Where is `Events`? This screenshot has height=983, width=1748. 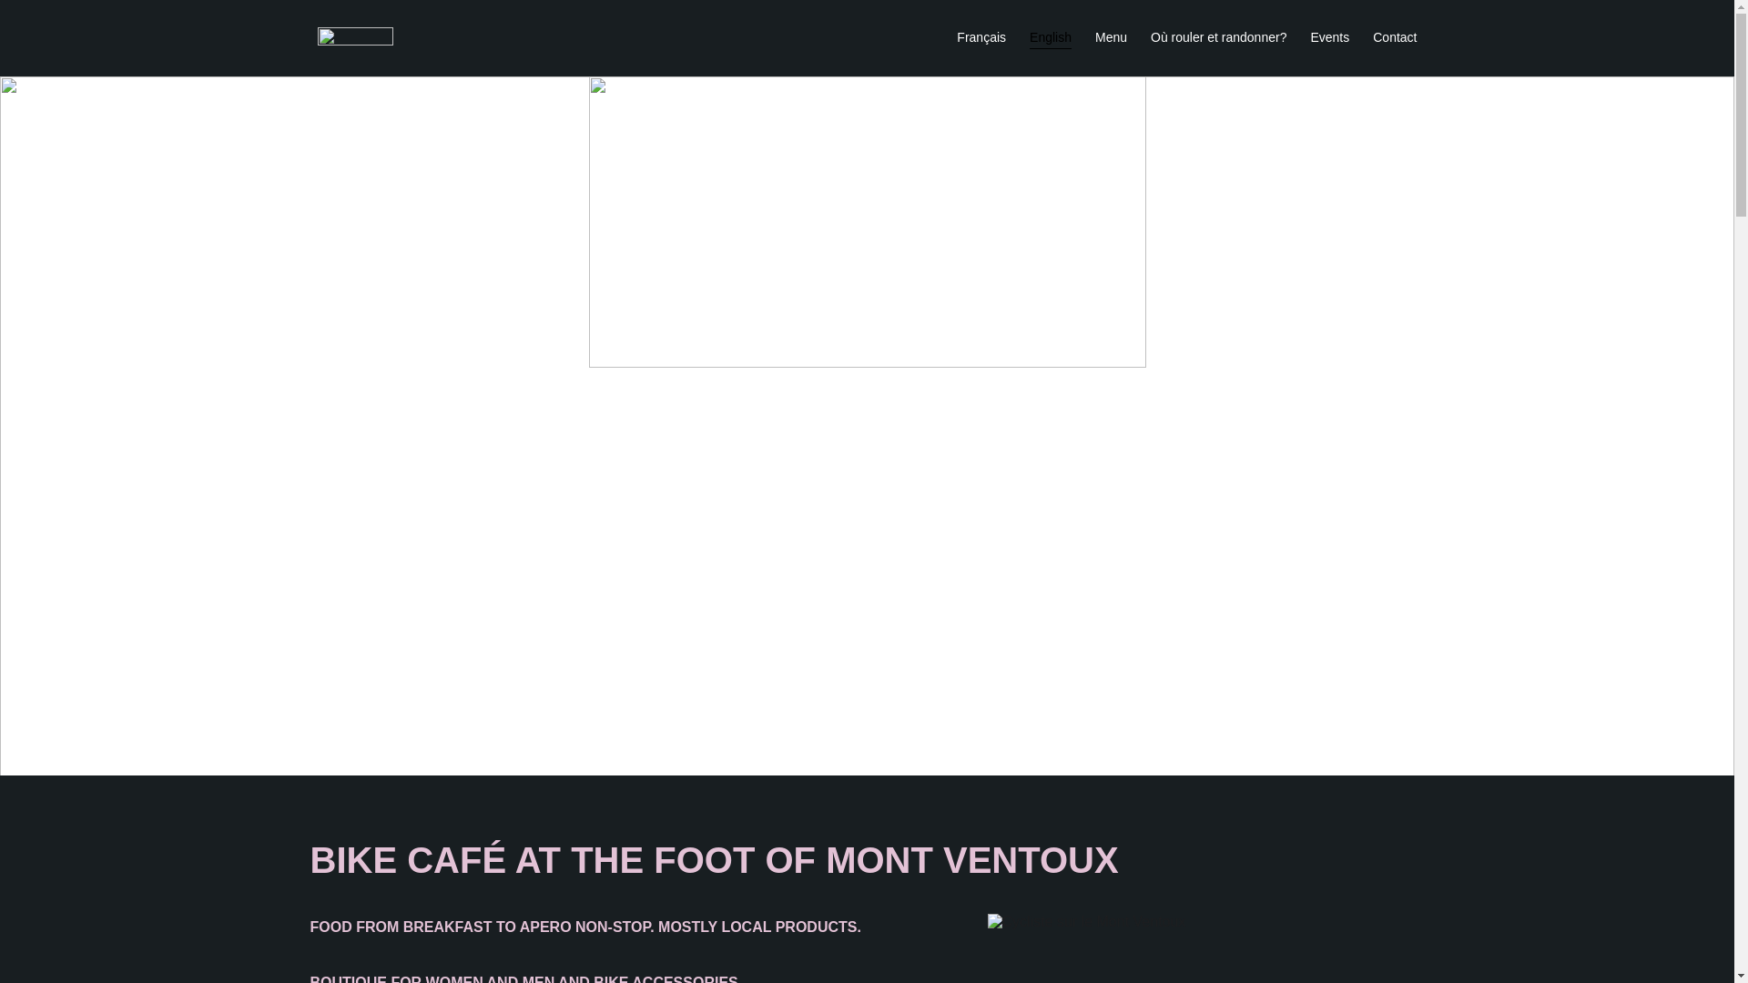 Events is located at coordinates (1329, 38).